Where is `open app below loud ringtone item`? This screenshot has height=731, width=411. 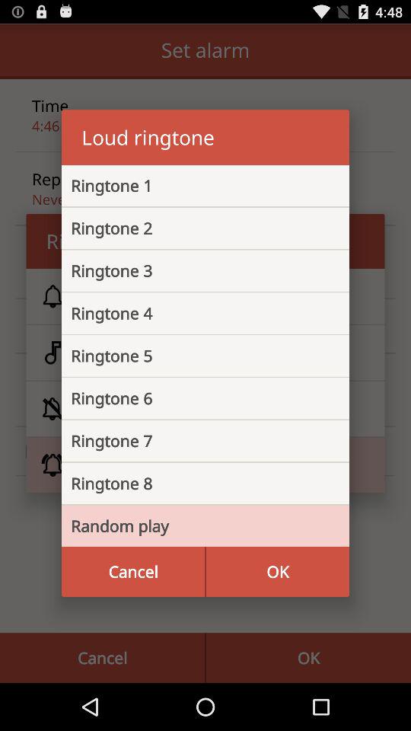
open app below loud ringtone item is located at coordinates (193, 186).